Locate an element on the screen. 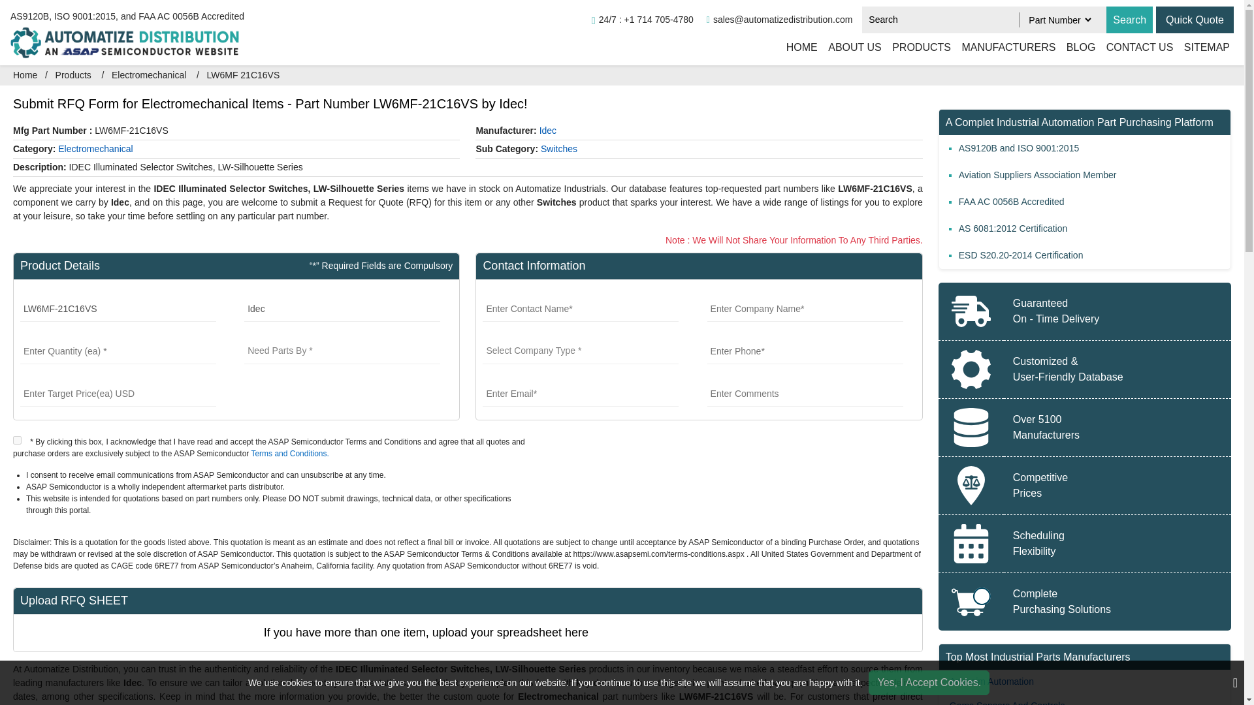 This screenshot has width=1254, height=705. Upload file is located at coordinates (874, 633).